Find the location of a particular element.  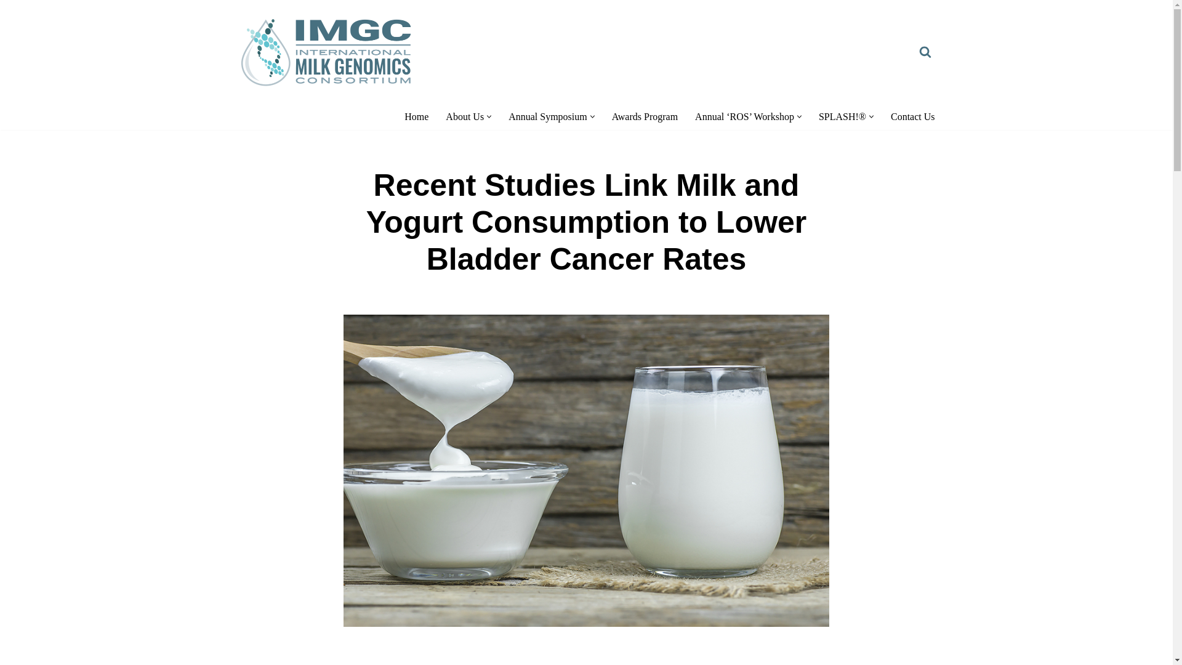

Annual Symposium is located at coordinates (548, 117).